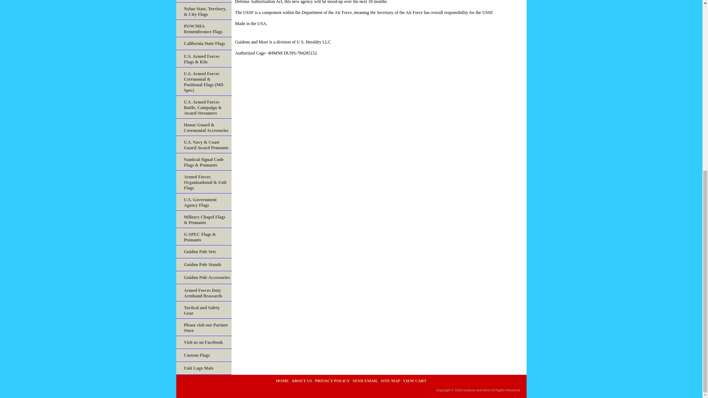  Describe the element at coordinates (204, 355) in the screenshot. I see `Custom Flags` at that location.